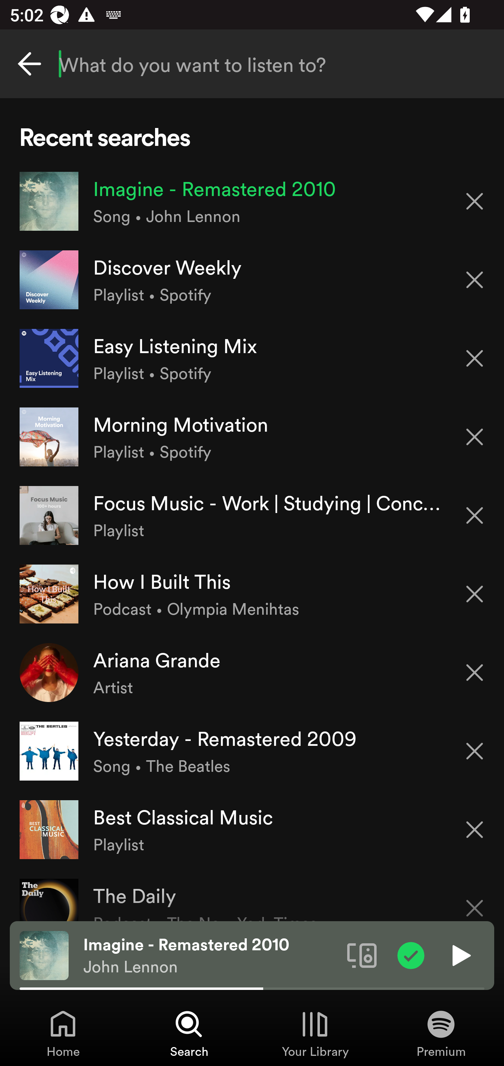 The width and height of the screenshot is (504, 1066). What do you see at coordinates (252, 895) in the screenshot?
I see `The Daily Podcast • The New York Times Remove` at bounding box center [252, 895].